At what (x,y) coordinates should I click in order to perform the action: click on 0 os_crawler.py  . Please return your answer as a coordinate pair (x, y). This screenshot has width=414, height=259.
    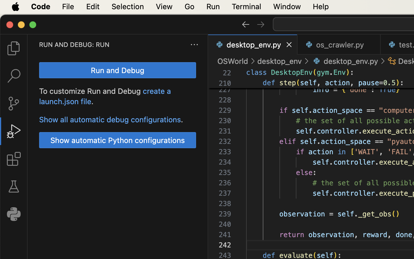
    Looking at the image, I should click on (339, 45).